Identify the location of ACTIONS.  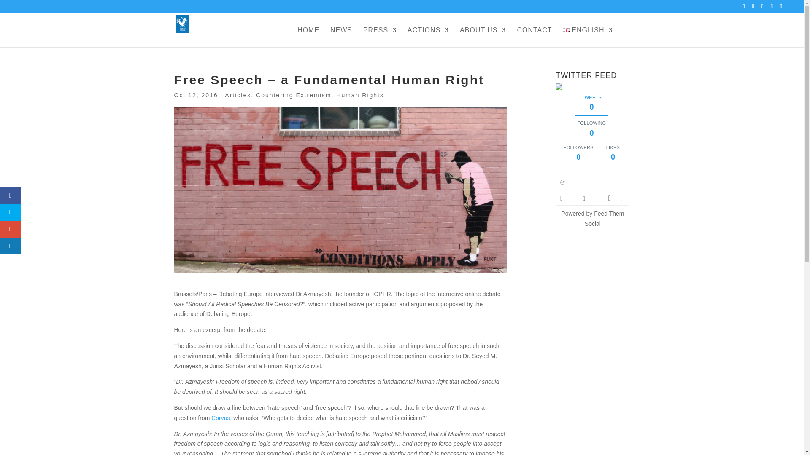
(428, 37).